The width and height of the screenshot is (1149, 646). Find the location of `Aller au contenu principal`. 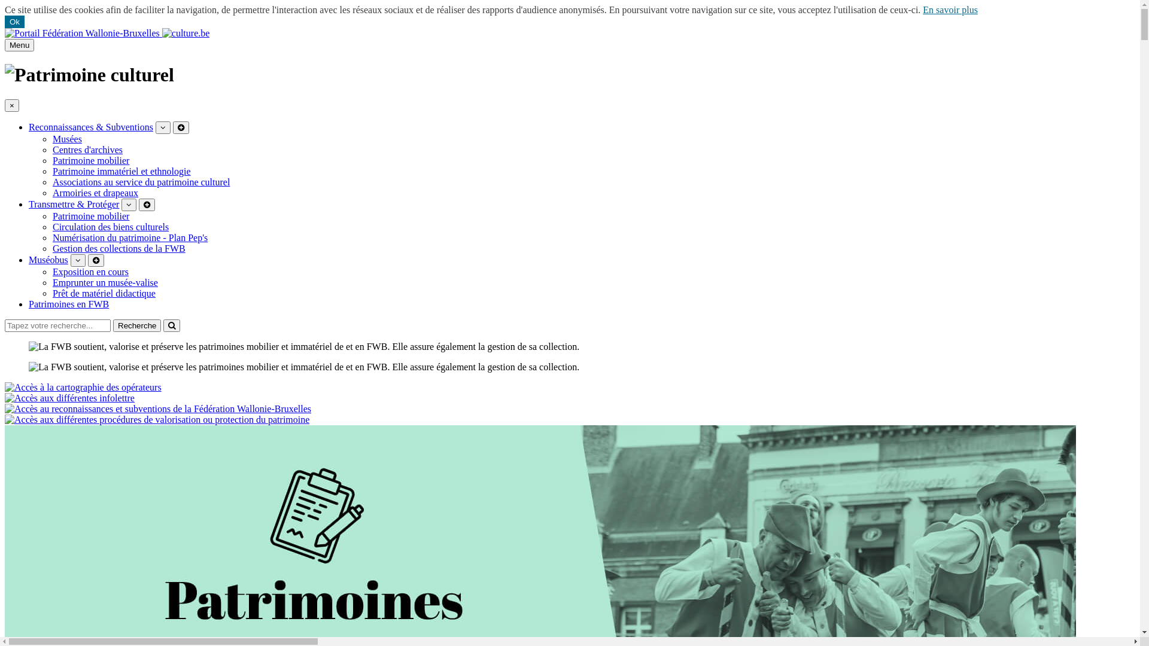

Aller au contenu principal is located at coordinates (5, 28).